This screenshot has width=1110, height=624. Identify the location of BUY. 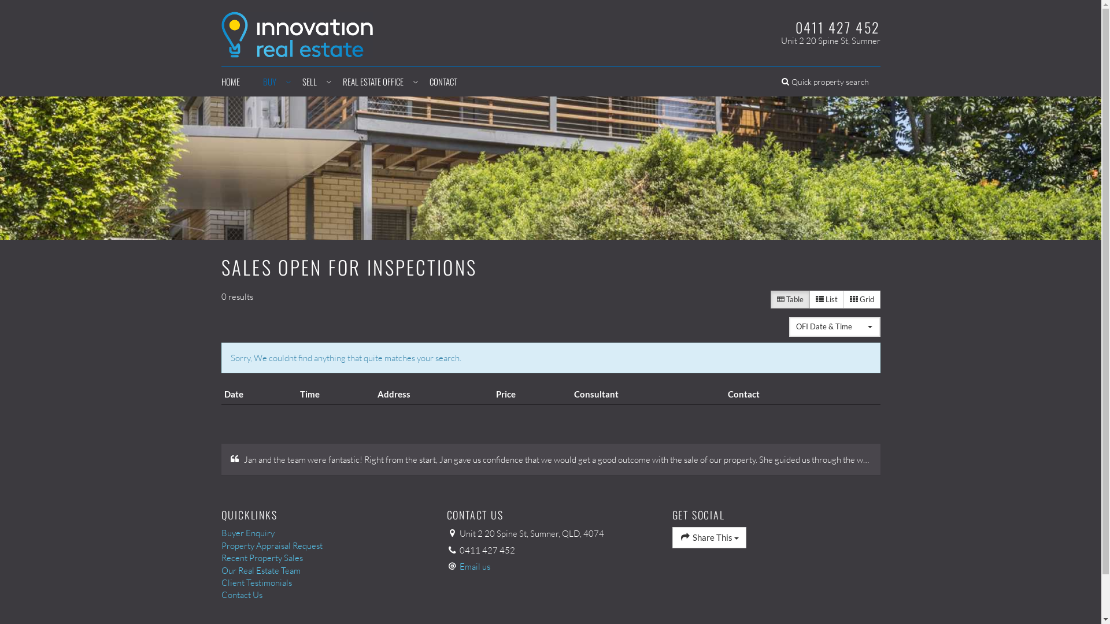
(271, 82).